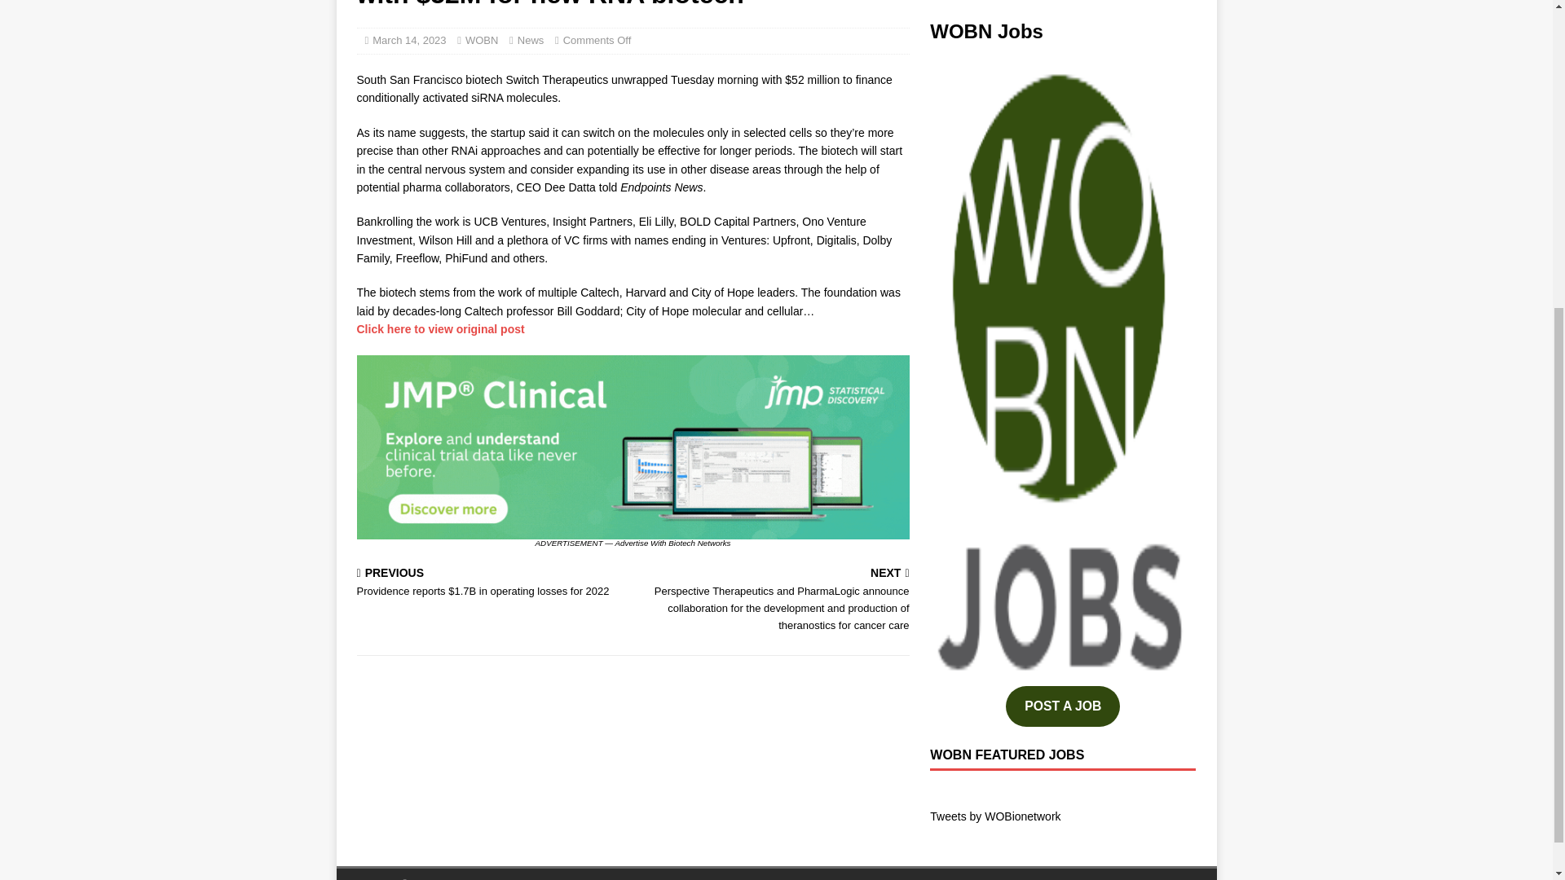 The width and height of the screenshot is (1565, 880). What do you see at coordinates (481, 41) in the screenshot?
I see `WOBN` at bounding box center [481, 41].